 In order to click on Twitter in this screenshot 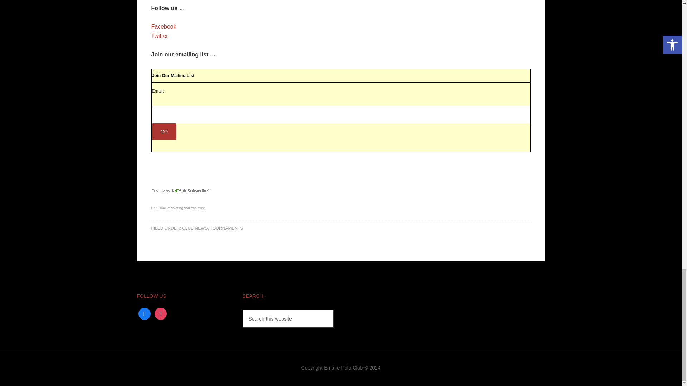, I will do `click(159, 36)`.